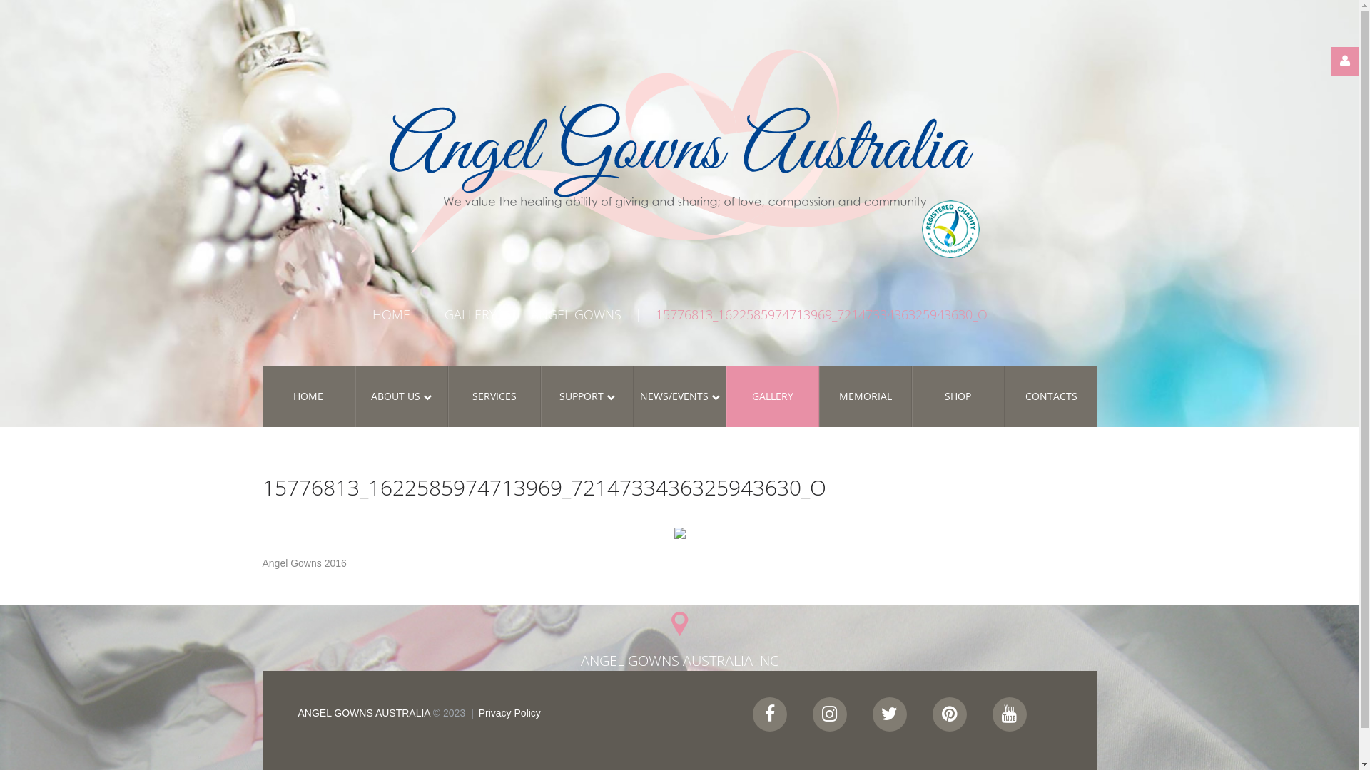 The height and width of the screenshot is (770, 1370). I want to click on INSTAGRAM, so click(829, 714).